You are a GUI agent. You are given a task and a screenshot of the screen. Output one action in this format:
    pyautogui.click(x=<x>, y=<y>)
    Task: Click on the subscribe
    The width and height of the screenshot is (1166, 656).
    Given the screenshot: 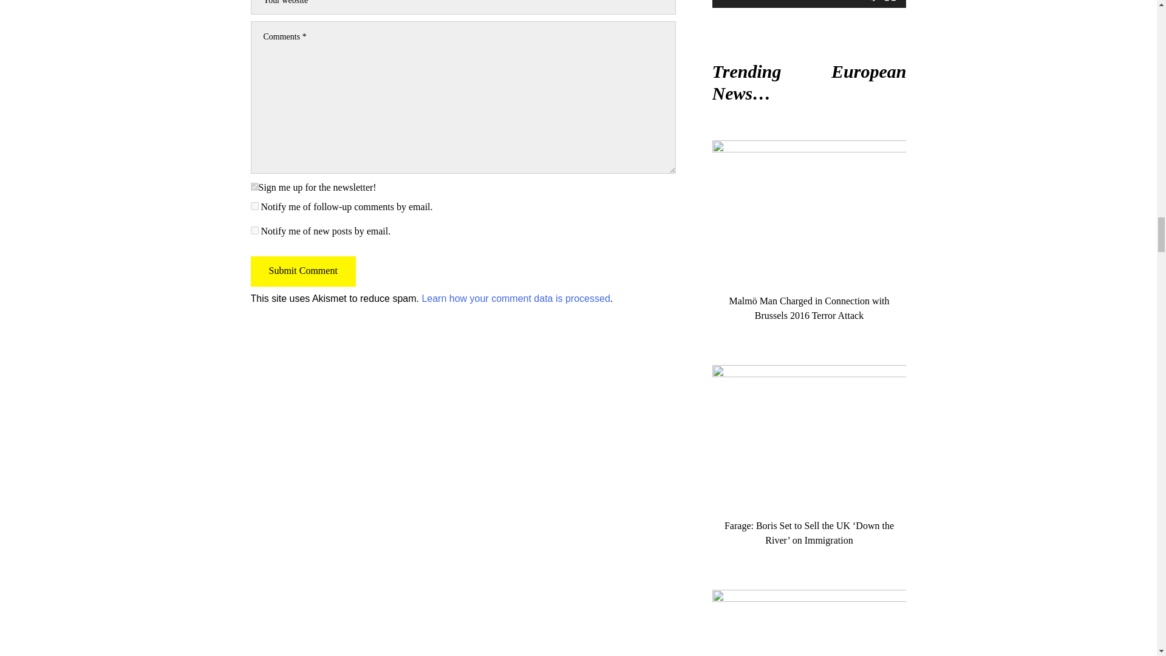 What is the action you would take?
    pyautogui.click(x=254, y=205)
    